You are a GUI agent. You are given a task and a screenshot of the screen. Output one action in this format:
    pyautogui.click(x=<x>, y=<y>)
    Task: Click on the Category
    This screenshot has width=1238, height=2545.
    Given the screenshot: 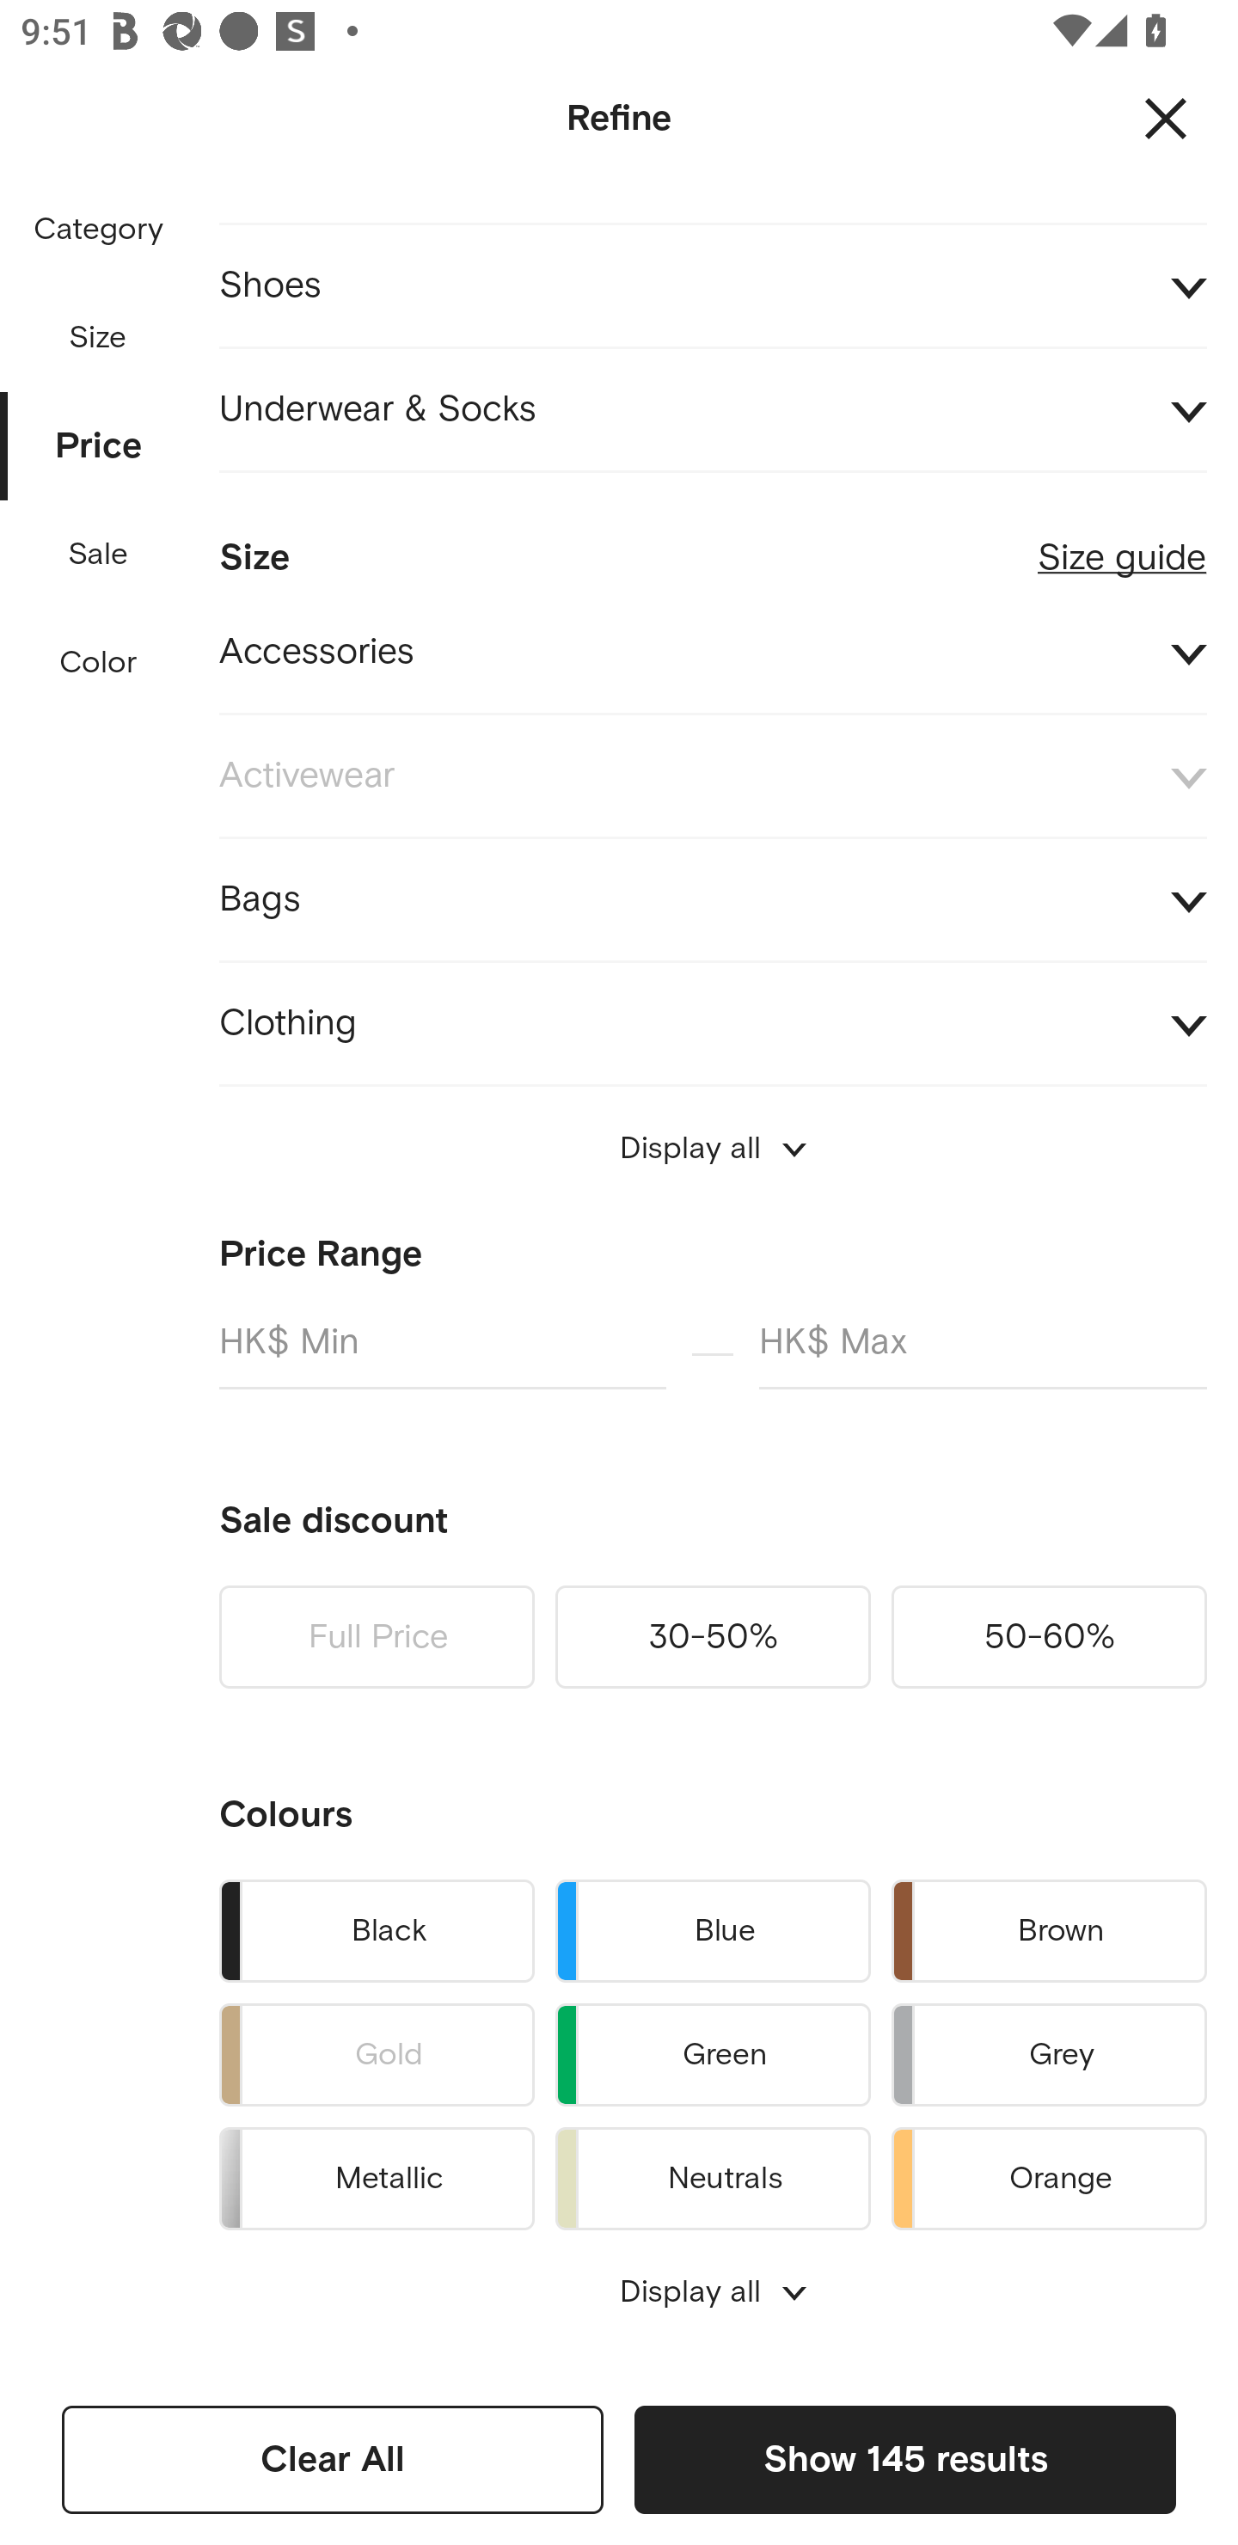 What is the action you would take?
    pyautogui.click(x=98, y=230)
    